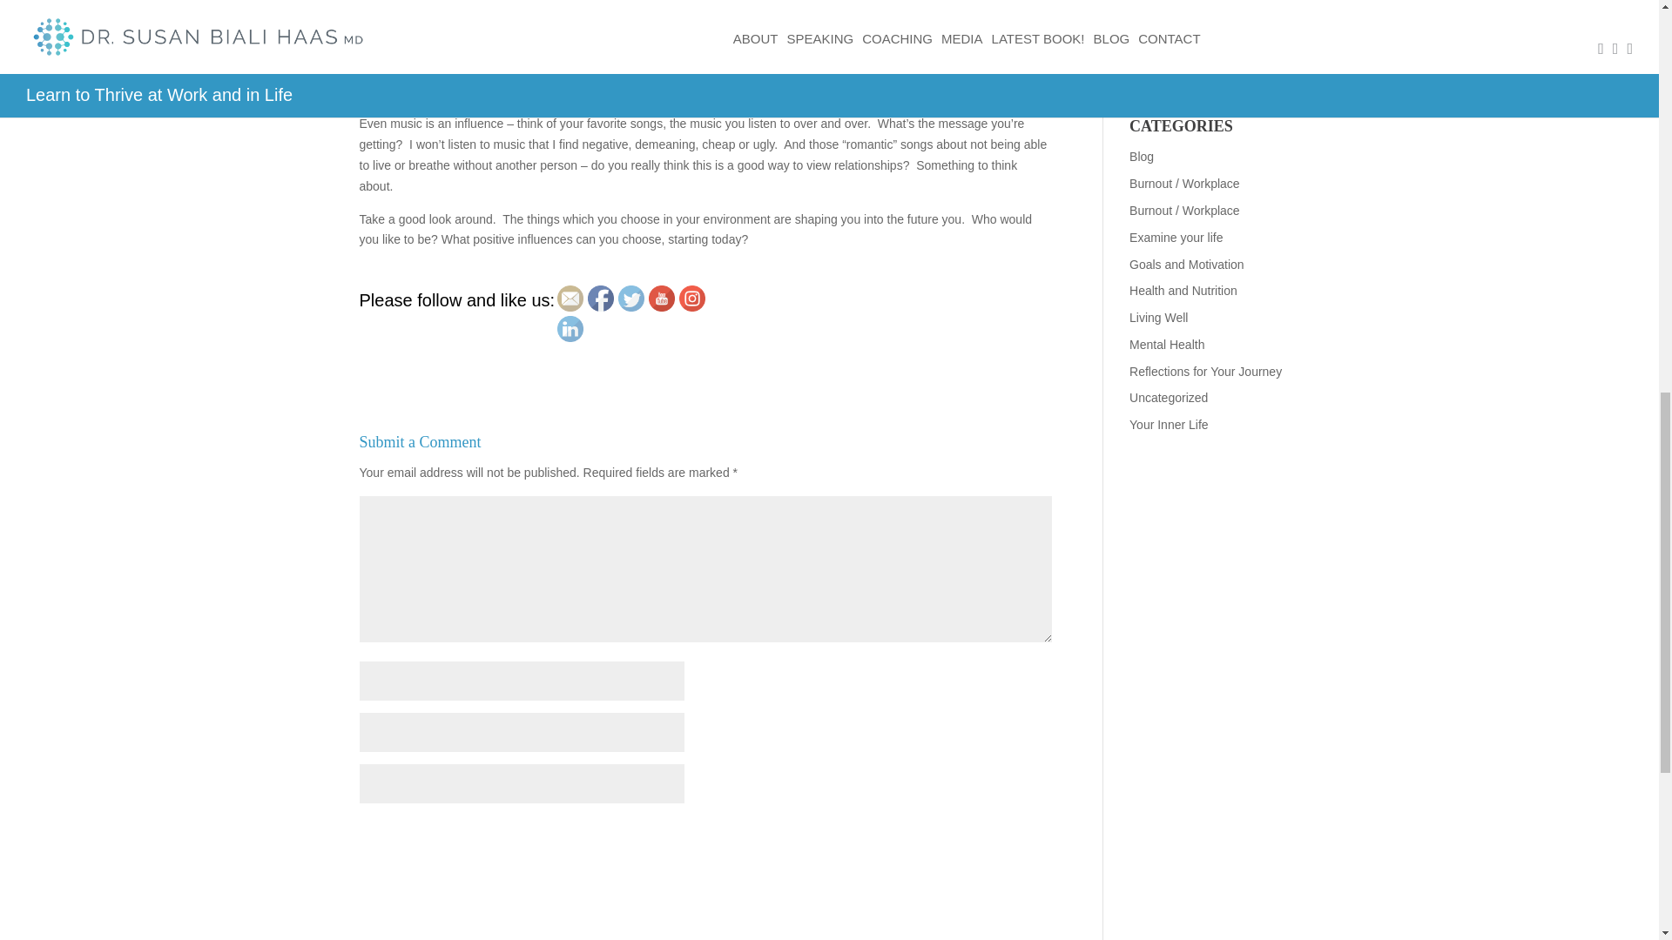  What do you see at coordinates (570, 298) in the screenshot?
I see `Follow by Email` at bounding box center [570, 298].